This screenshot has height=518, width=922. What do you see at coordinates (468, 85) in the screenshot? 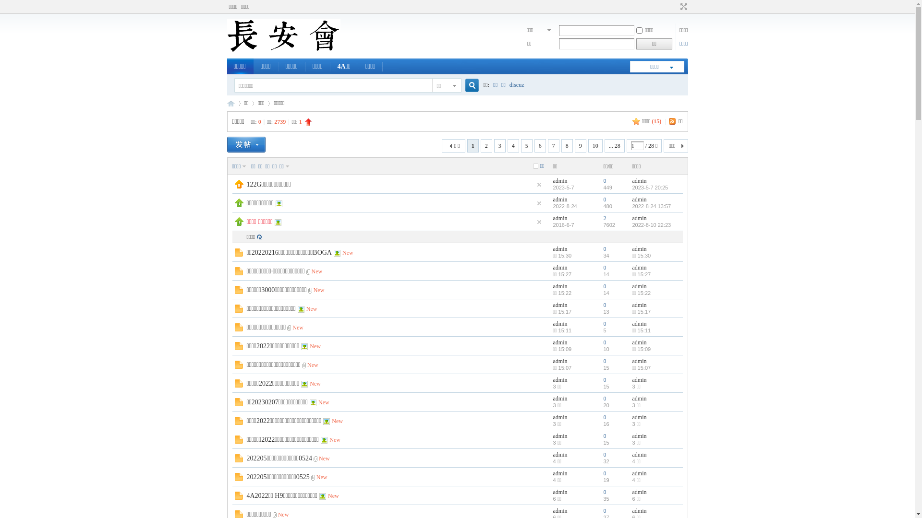
I see `true` at bounding box center [468, 85].